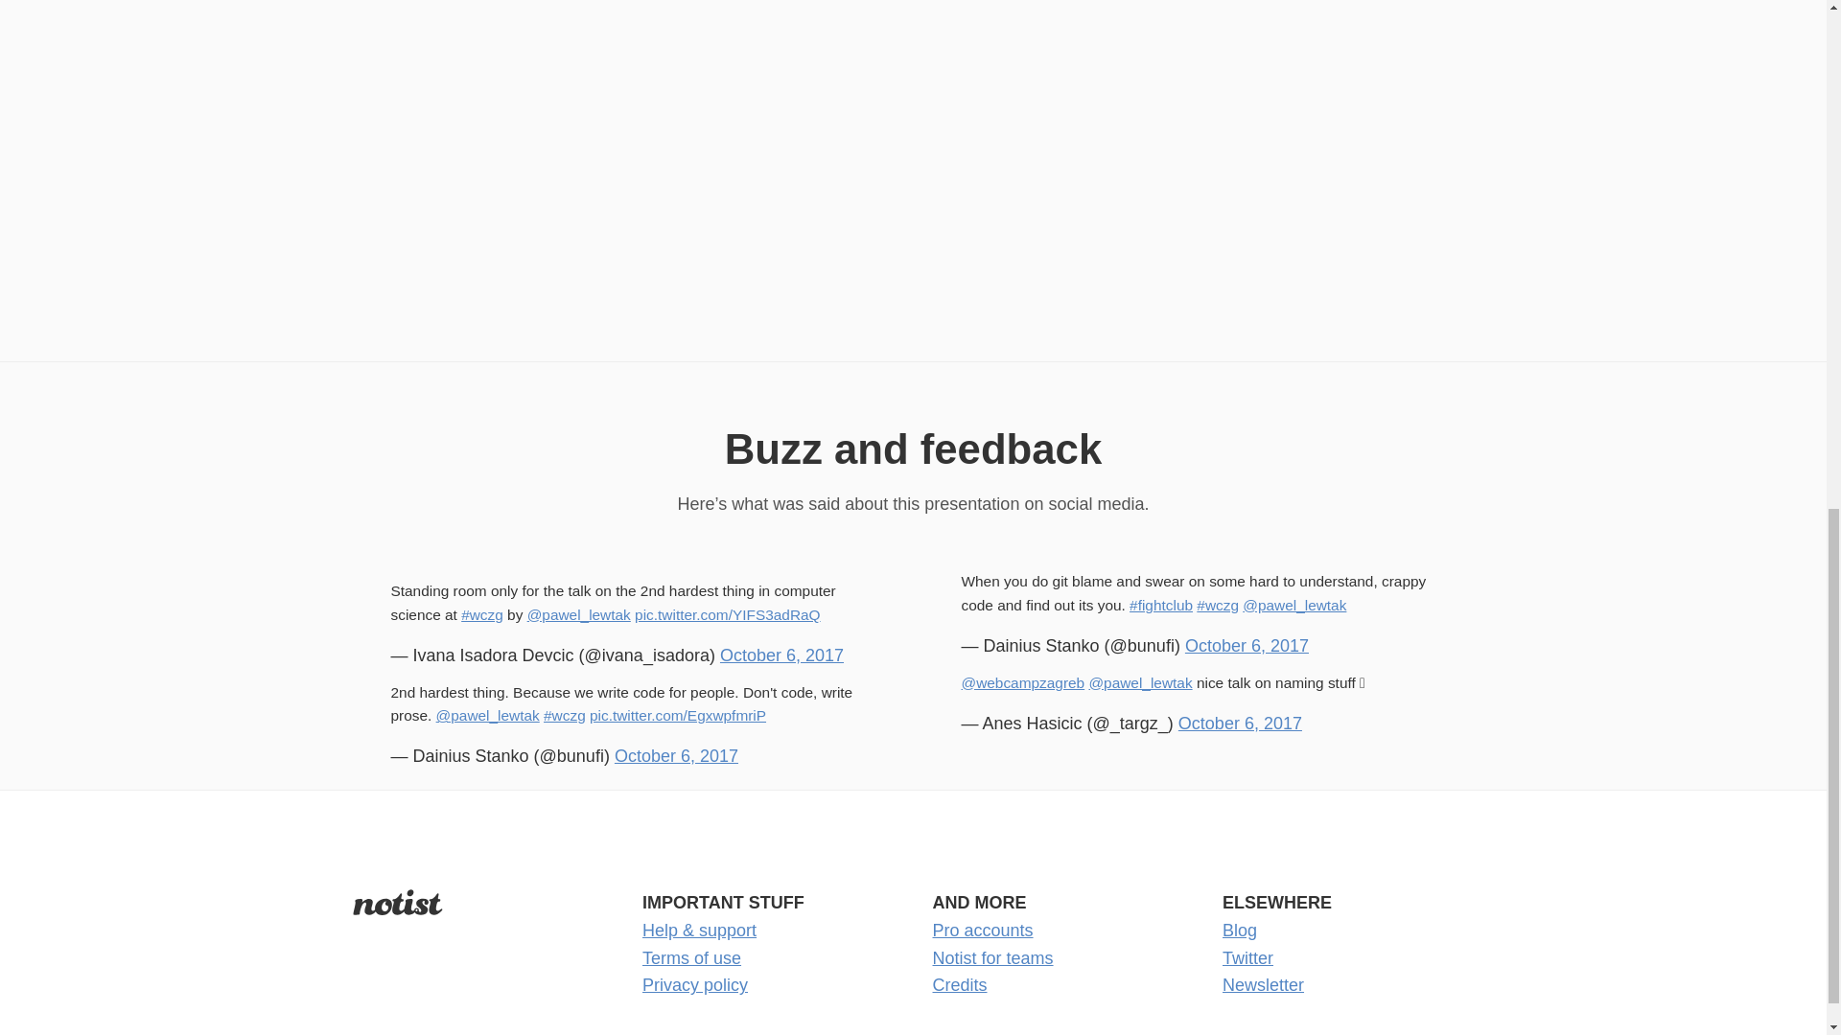 The image size is (1841, 1035). I want to click on October 6, 2017, so click(781, 655).